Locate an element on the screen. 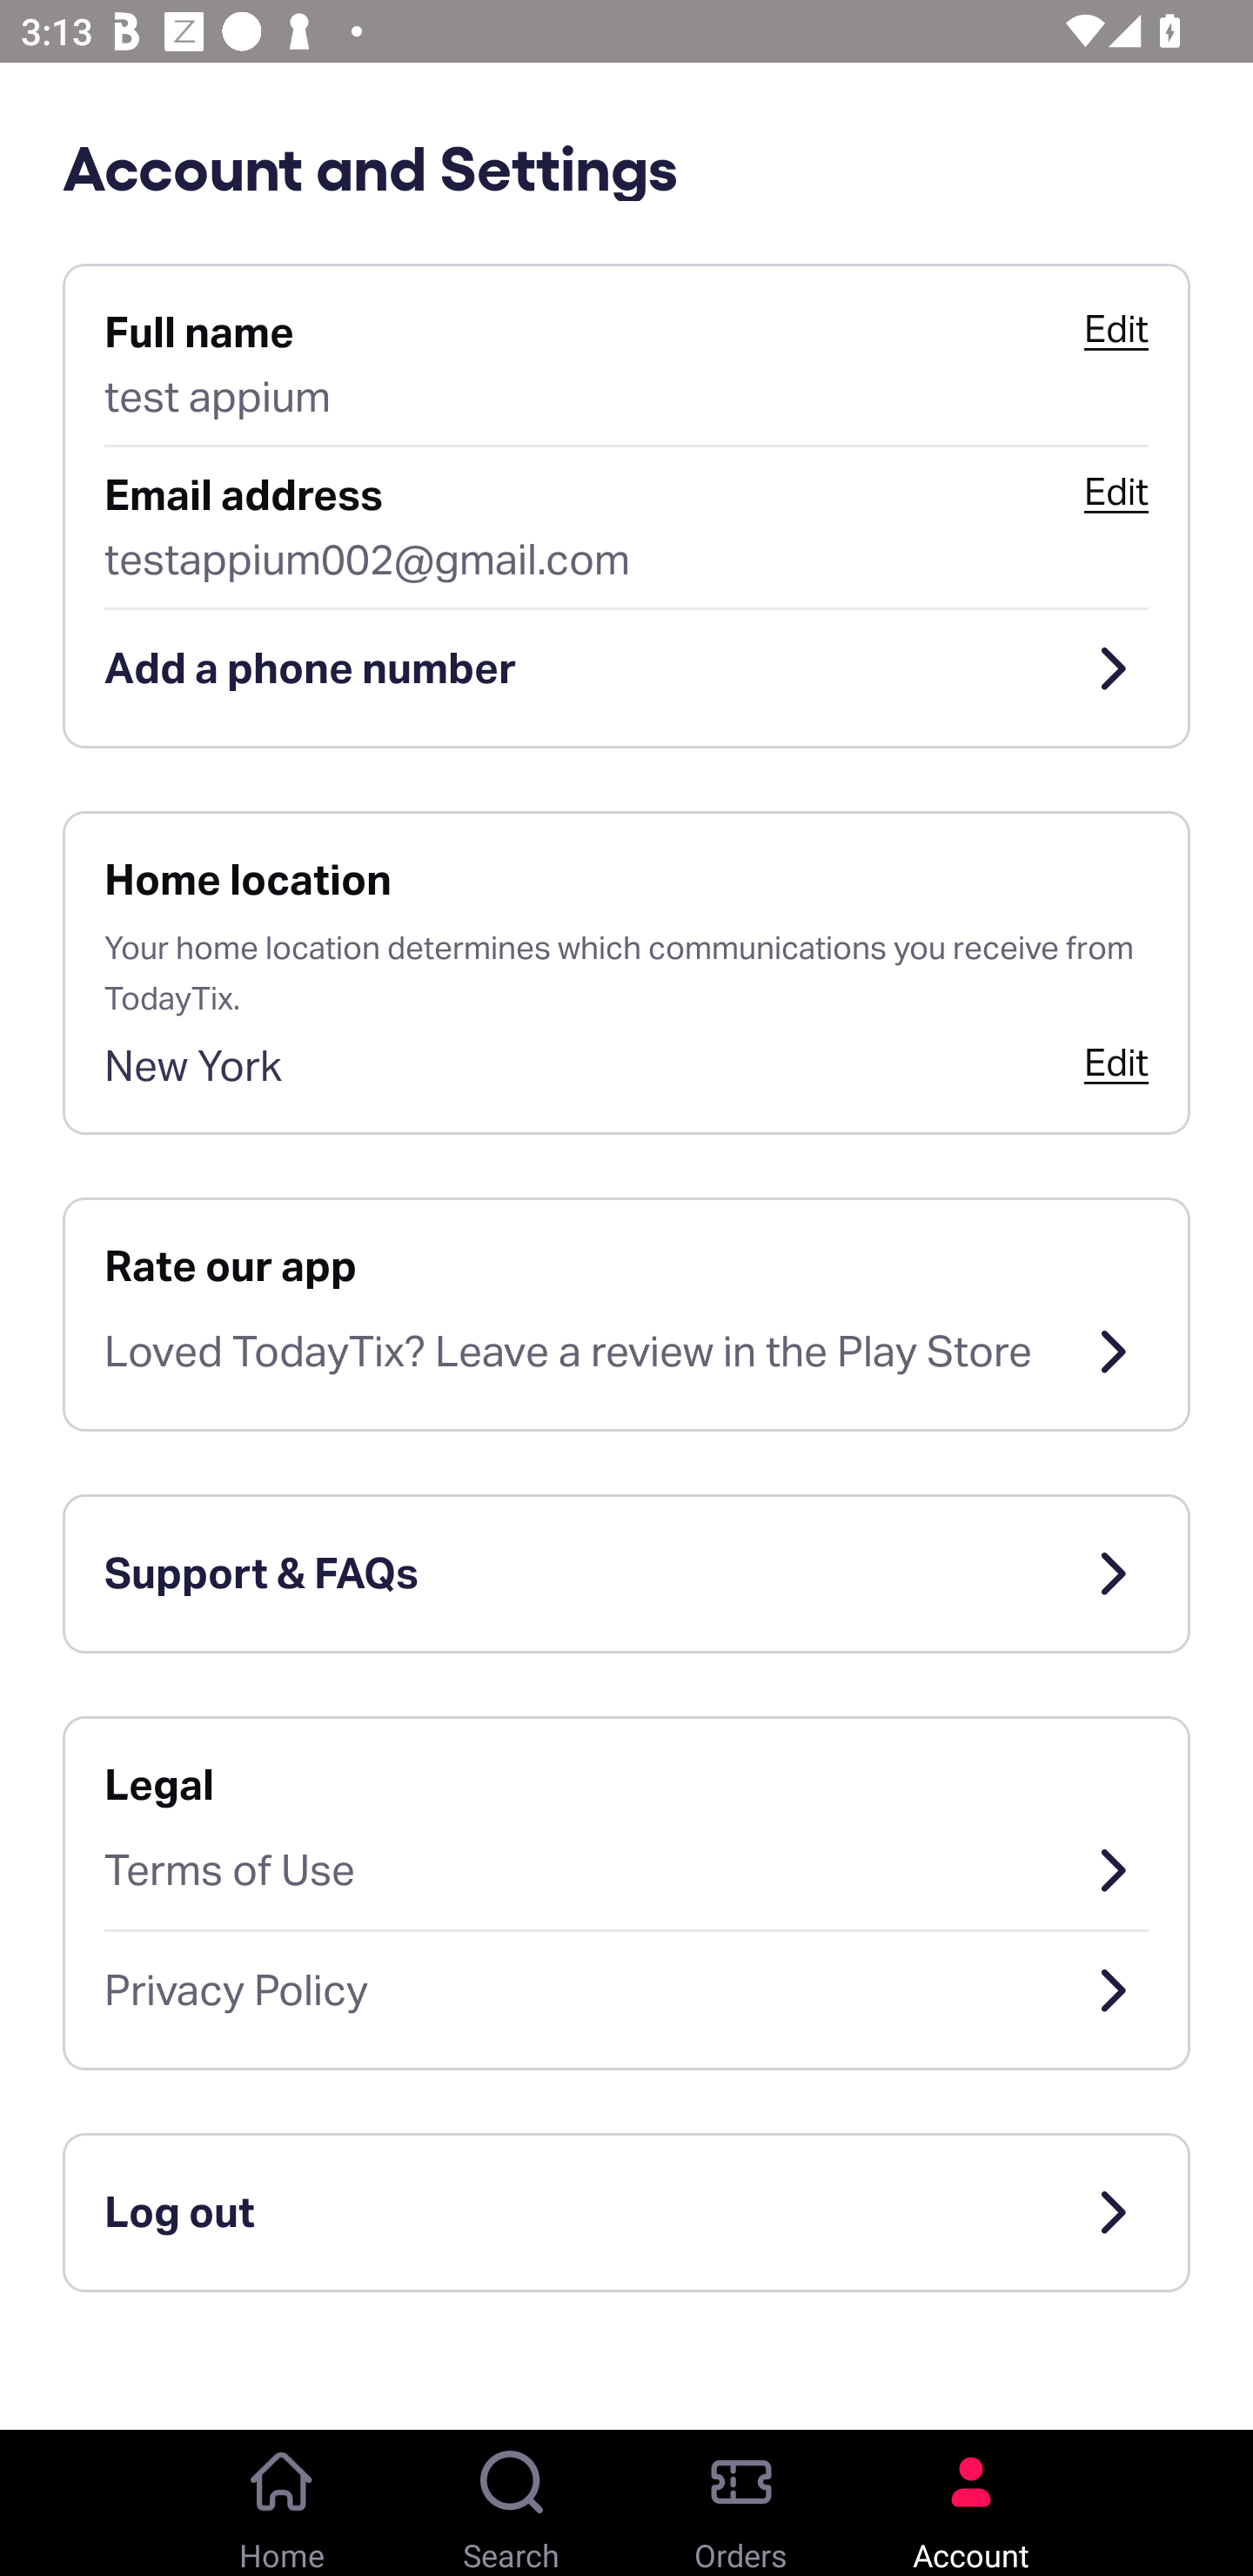 Image resolution: width=1253 pixels, height=2576 pixels. Edit is located at coordinates (1116, 329).